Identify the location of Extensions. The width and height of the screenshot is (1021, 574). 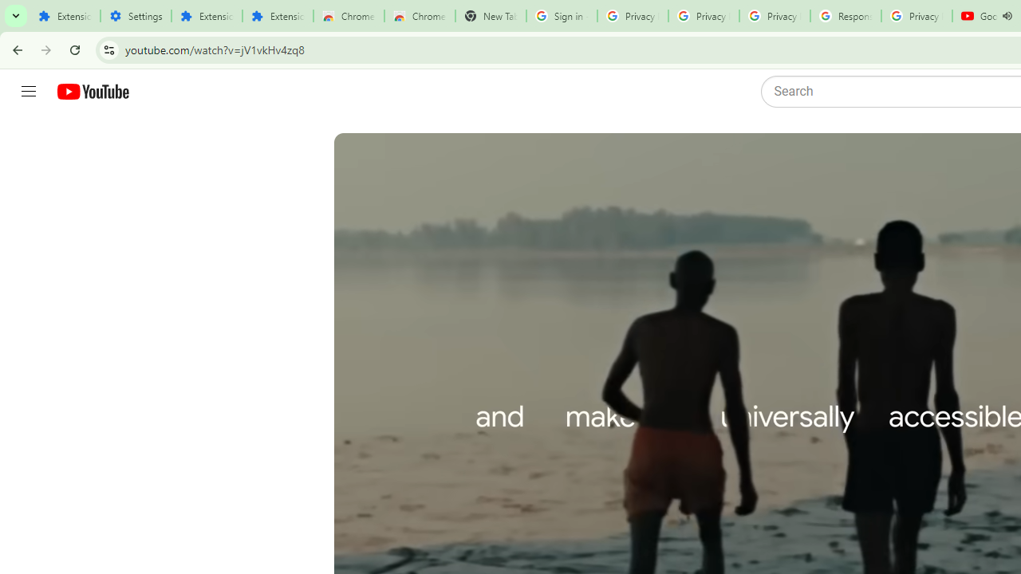
(278, 16).